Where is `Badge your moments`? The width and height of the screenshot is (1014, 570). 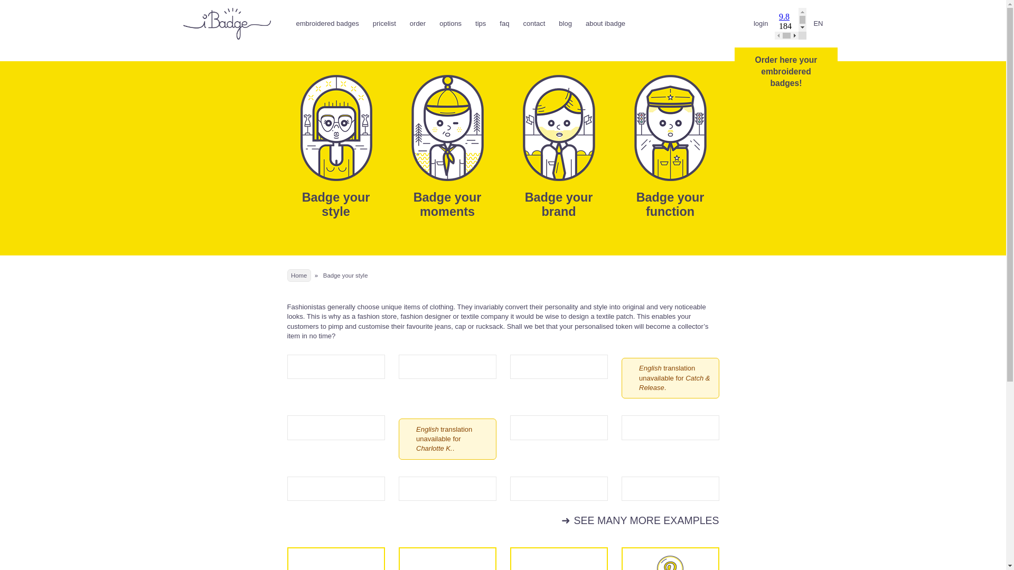
Badge your moments is located at coordinates (448, 204).